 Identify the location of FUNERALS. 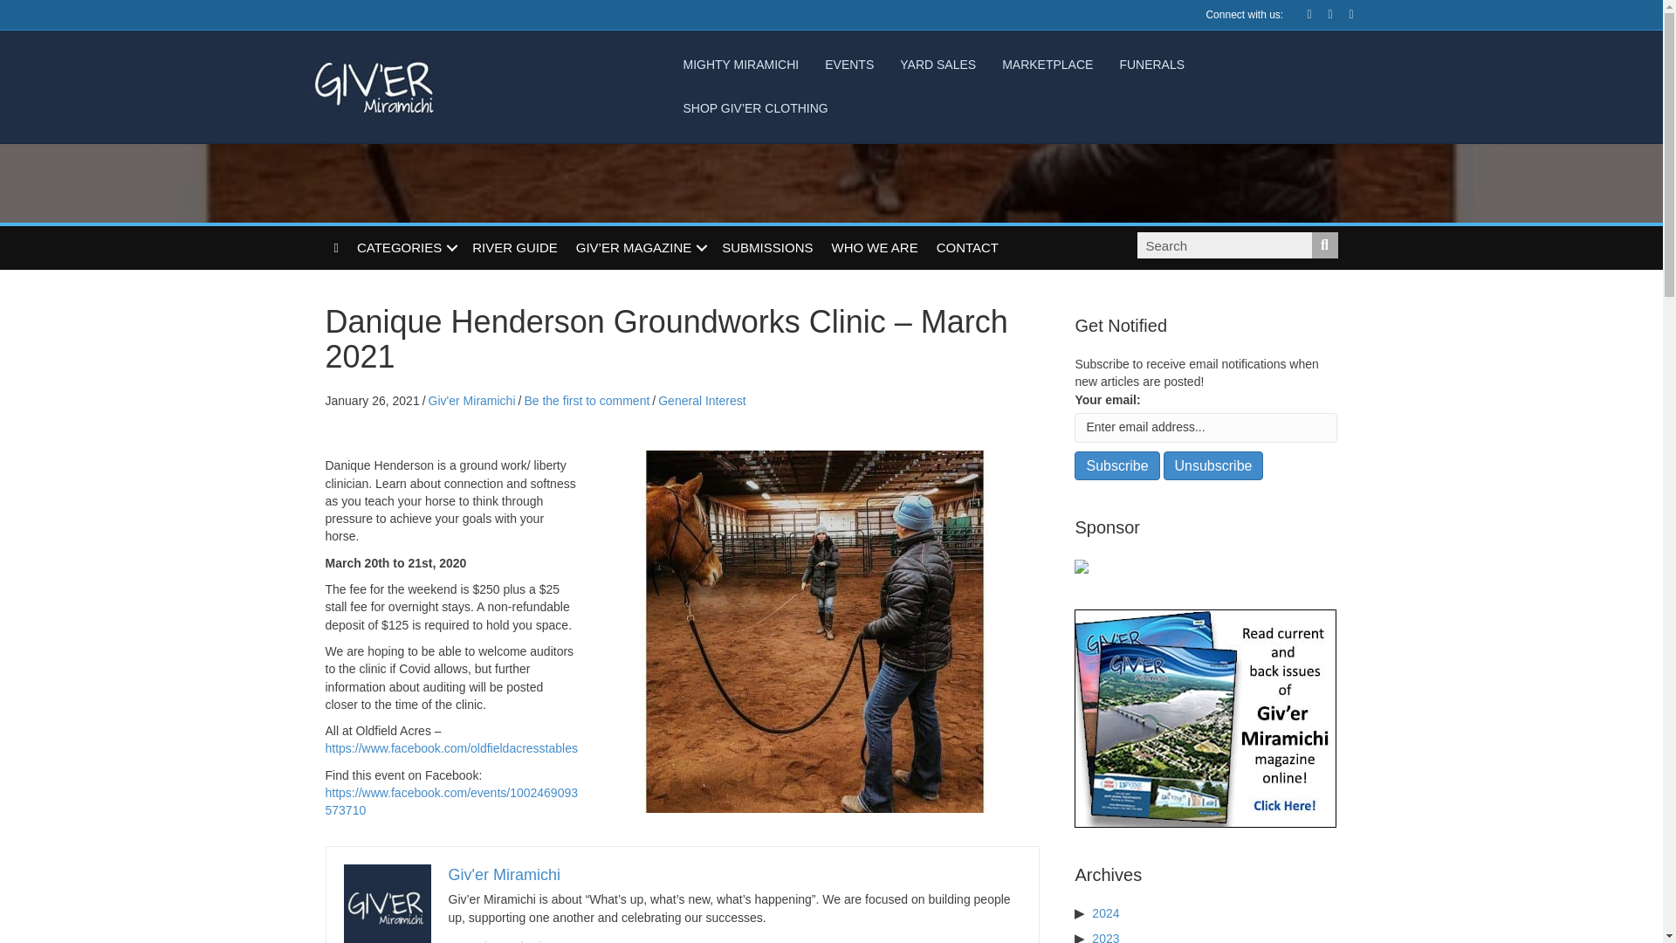
(1152, 65).